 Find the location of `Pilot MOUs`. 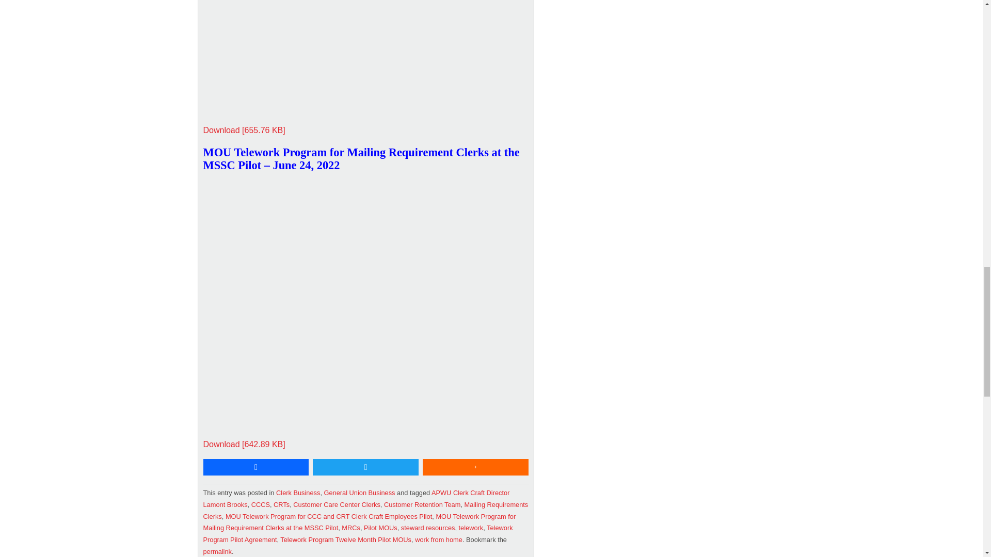

Pilot MOUs is located at coordinates (380, 528).